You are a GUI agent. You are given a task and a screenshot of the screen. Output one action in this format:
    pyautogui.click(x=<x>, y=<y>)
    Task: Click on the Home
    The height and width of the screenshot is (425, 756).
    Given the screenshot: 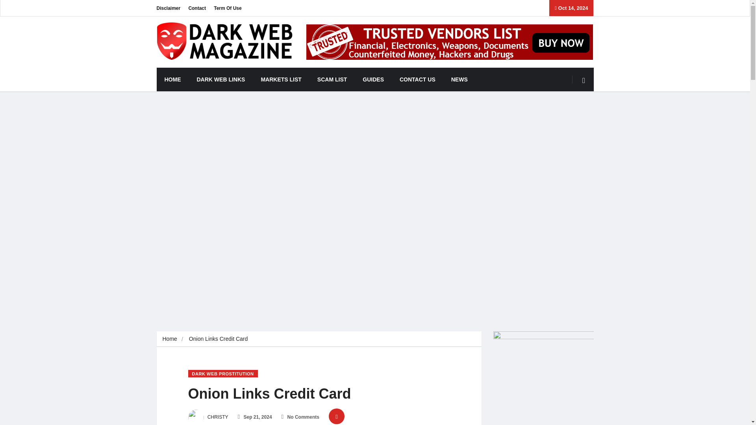 What is the action you would take?
    pyautogui.click(x=169, y=339)
    